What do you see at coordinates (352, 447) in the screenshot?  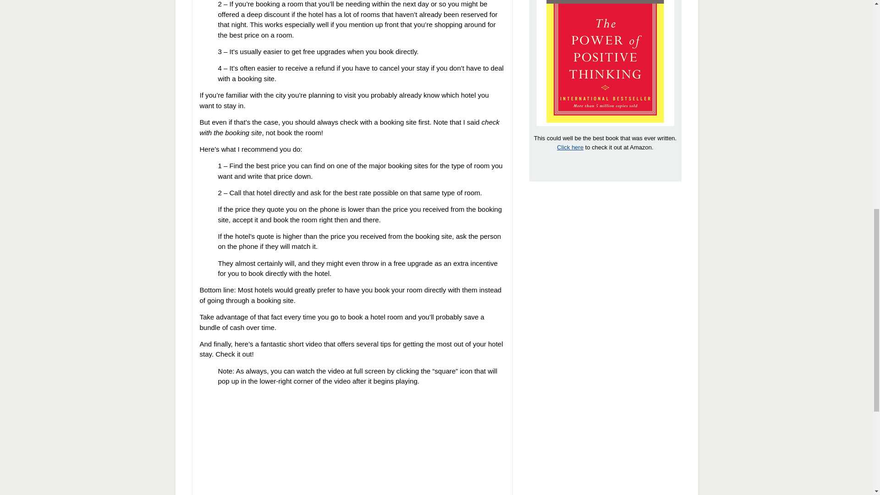 I see `YouTube video player` at bounding box center [352, 447].